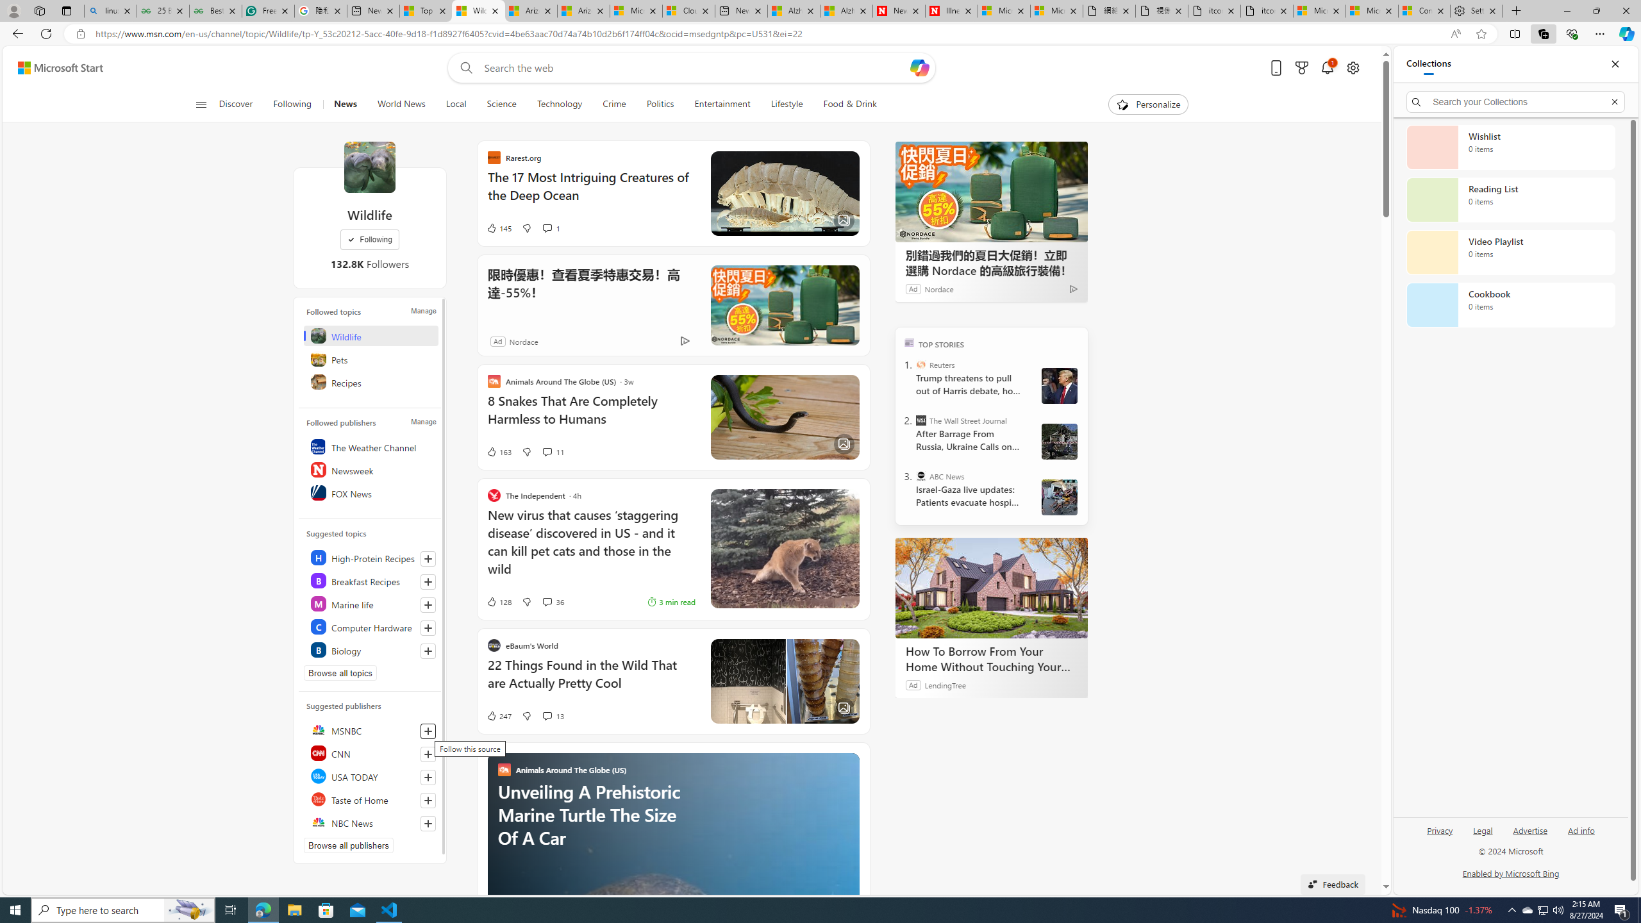 This screenshot has width=1641, height=923. What do you see at coordinates (1510, 253) in the screenshot?
I see `Video Playlist collection, 0 items` at bounding box center [1510, 253].